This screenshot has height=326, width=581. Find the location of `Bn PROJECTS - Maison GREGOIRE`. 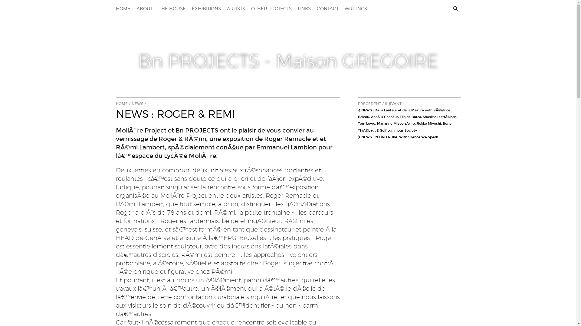

Bn PROJECTS - Maison GREGOIRE is located at coordinates (288, 53).